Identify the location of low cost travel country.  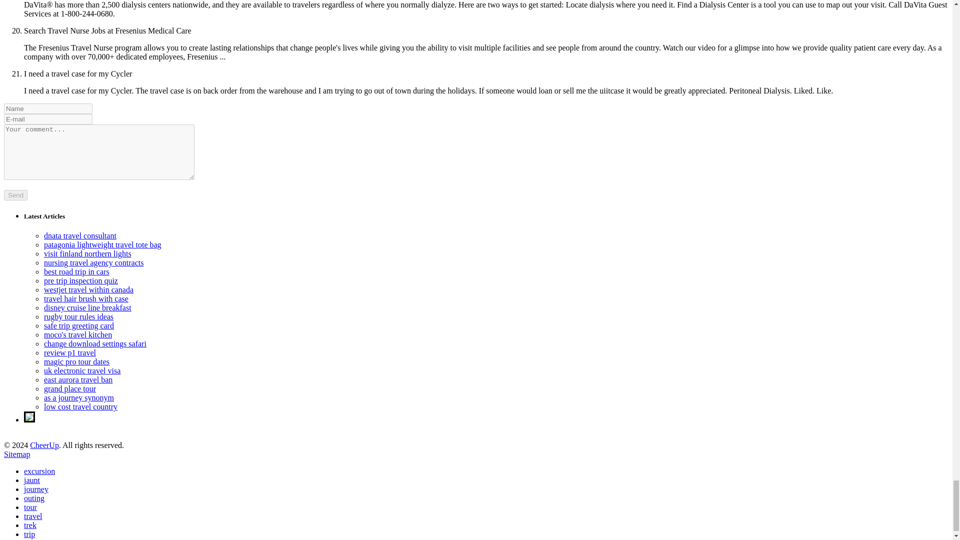
(80, 406).